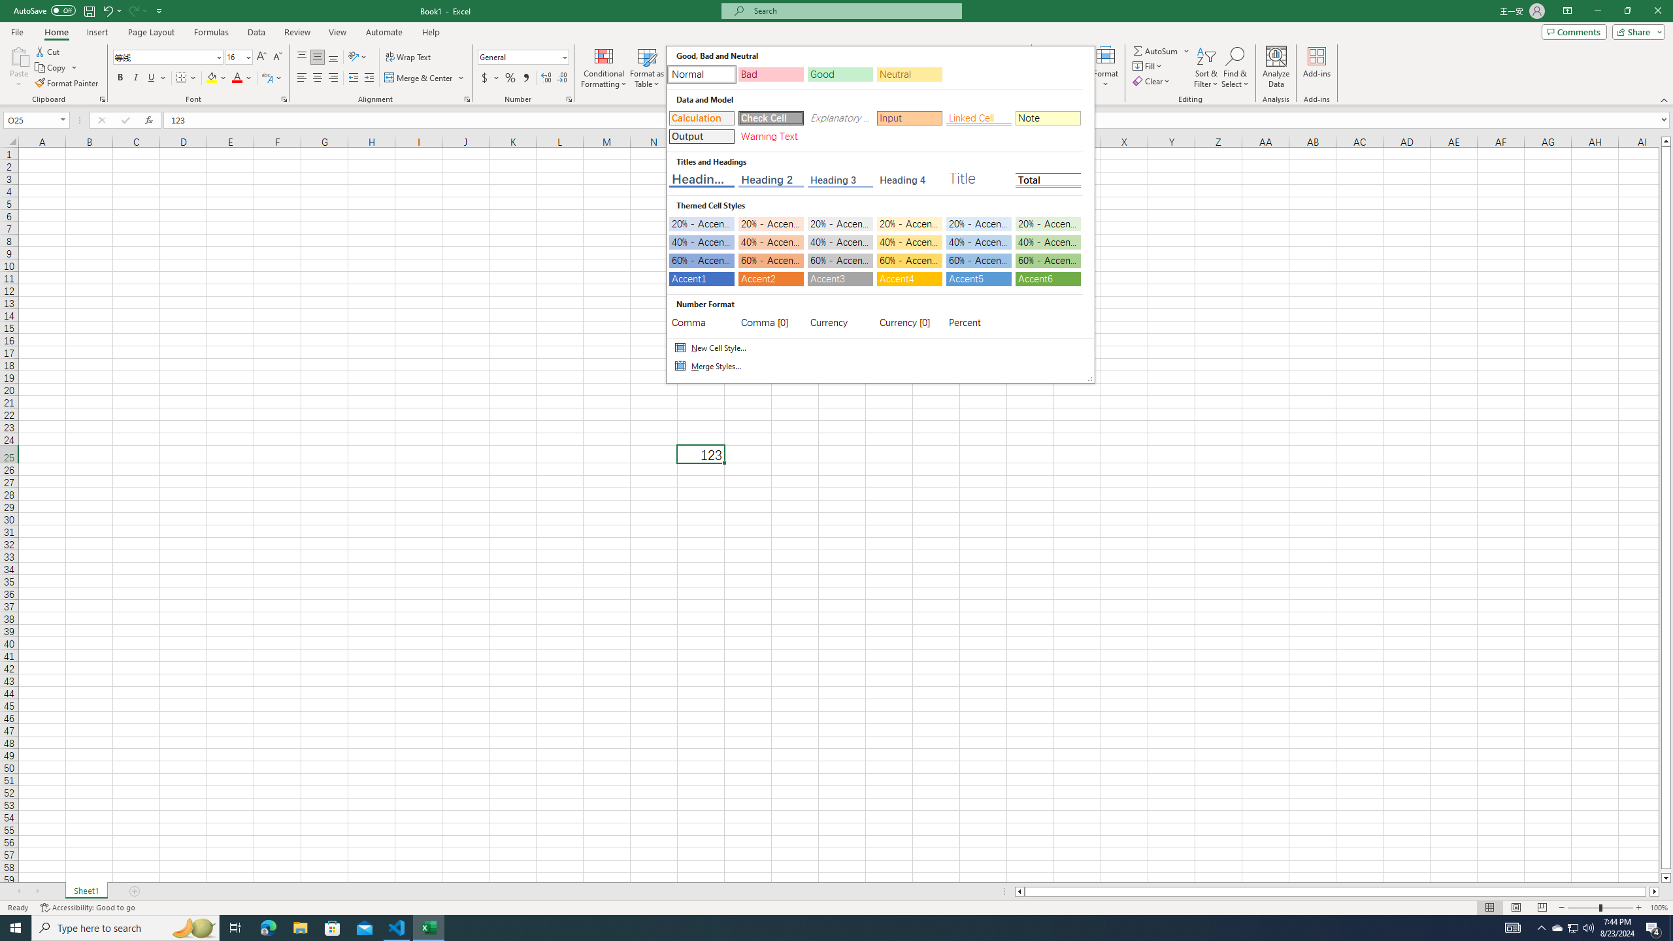 The height and width of the screenshot is (941, 1673). I want to click on Decrease Font Size, so click(318, 58).